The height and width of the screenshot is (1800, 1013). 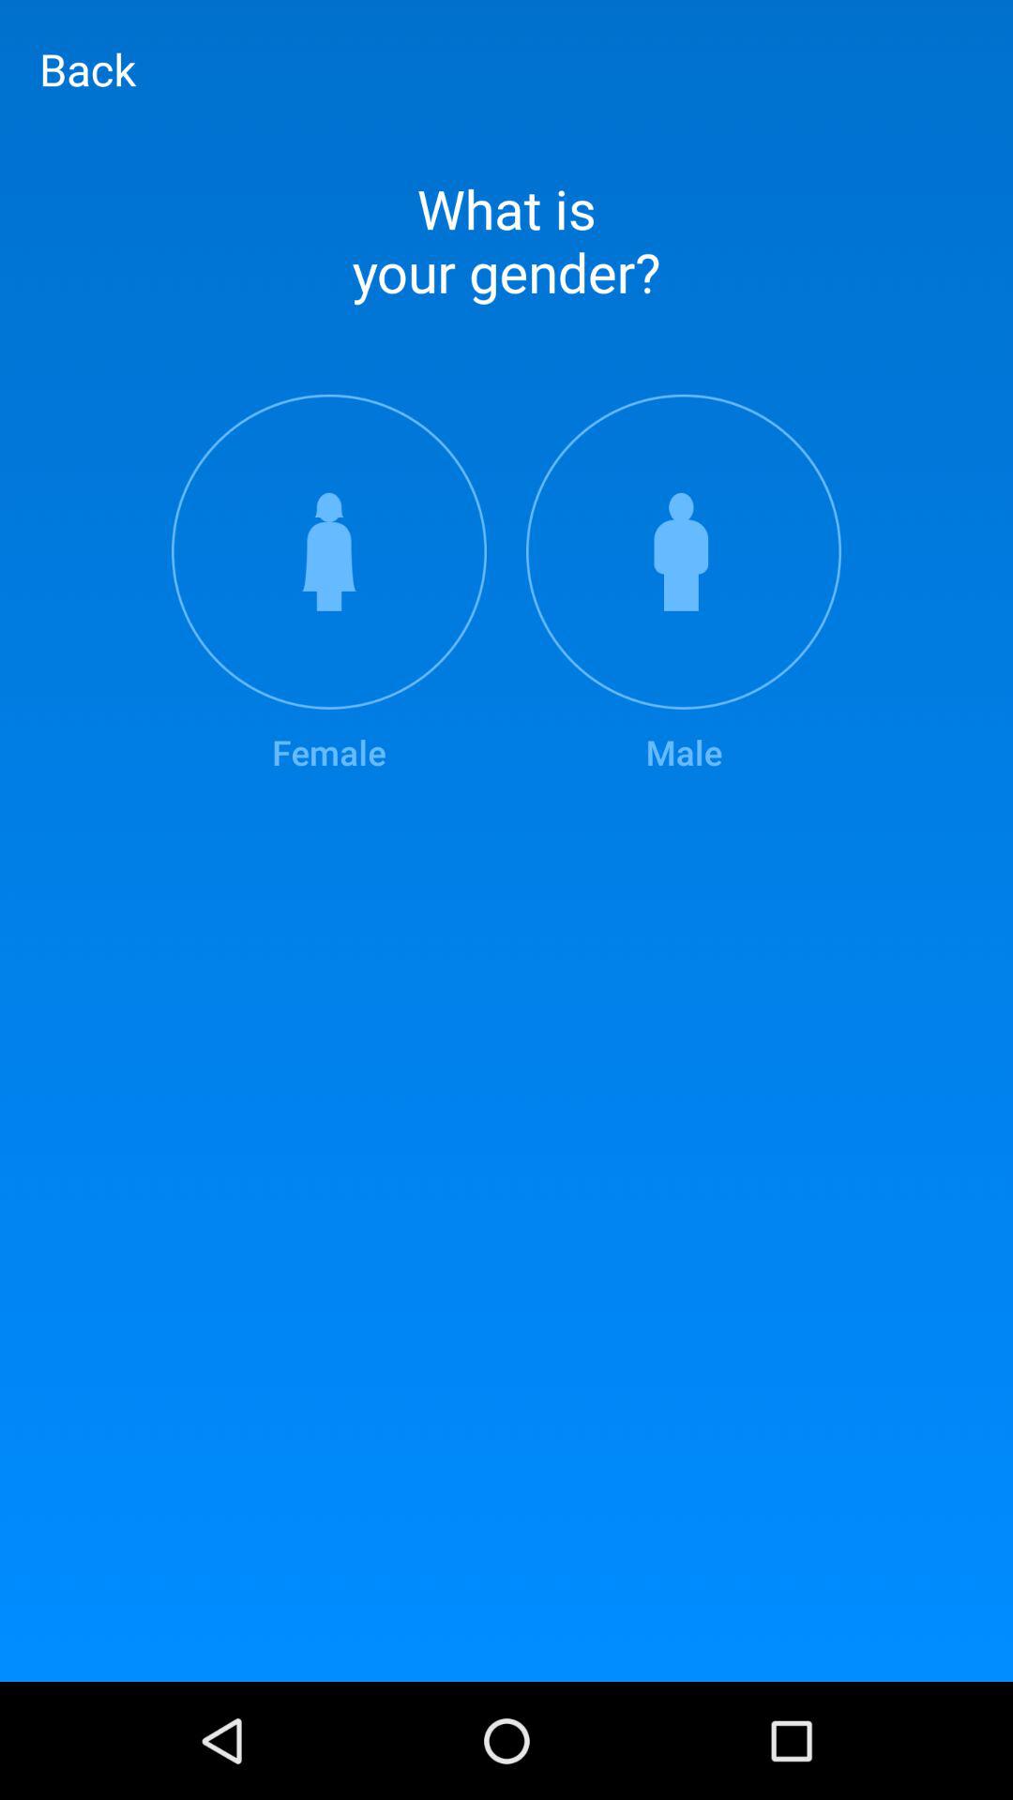 What do you see at coordinates (328, 585) in the screenshot?
I see `select the item to the left of the male icon` at bounding box center [328, 585].